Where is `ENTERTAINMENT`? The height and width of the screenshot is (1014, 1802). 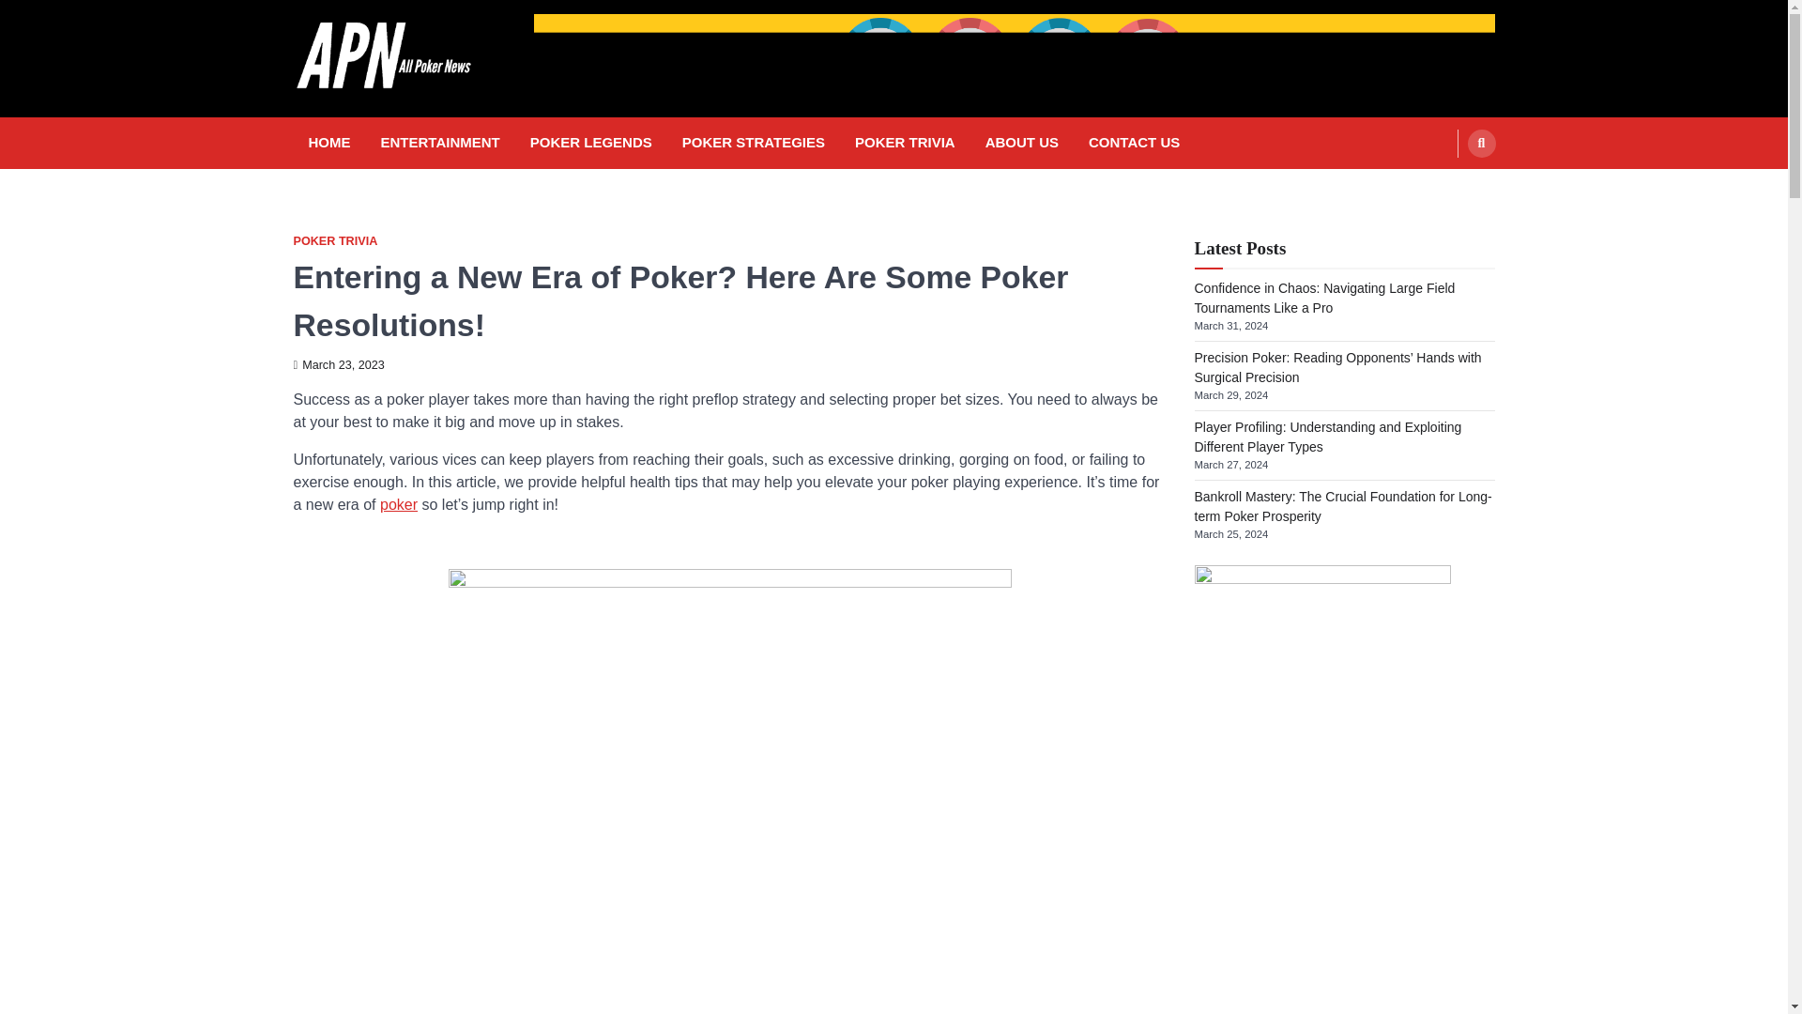 ENTERTAINMENT is located at coordinates (440, 143).